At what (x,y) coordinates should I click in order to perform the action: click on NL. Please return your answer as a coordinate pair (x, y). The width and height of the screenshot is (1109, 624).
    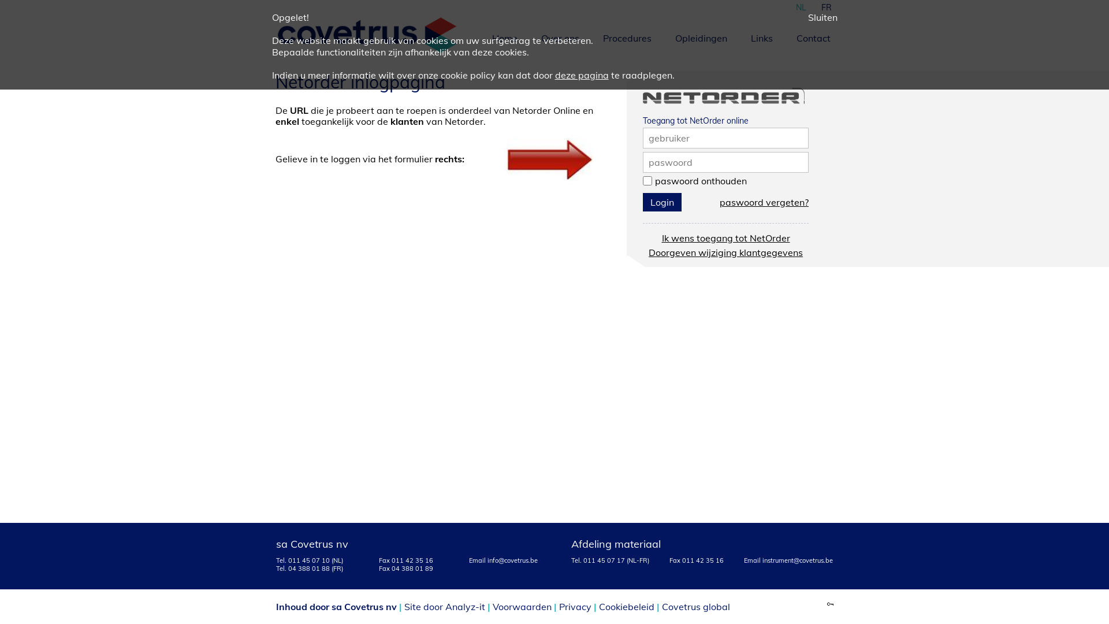
    Looking at the image, I should click on (801, 6).